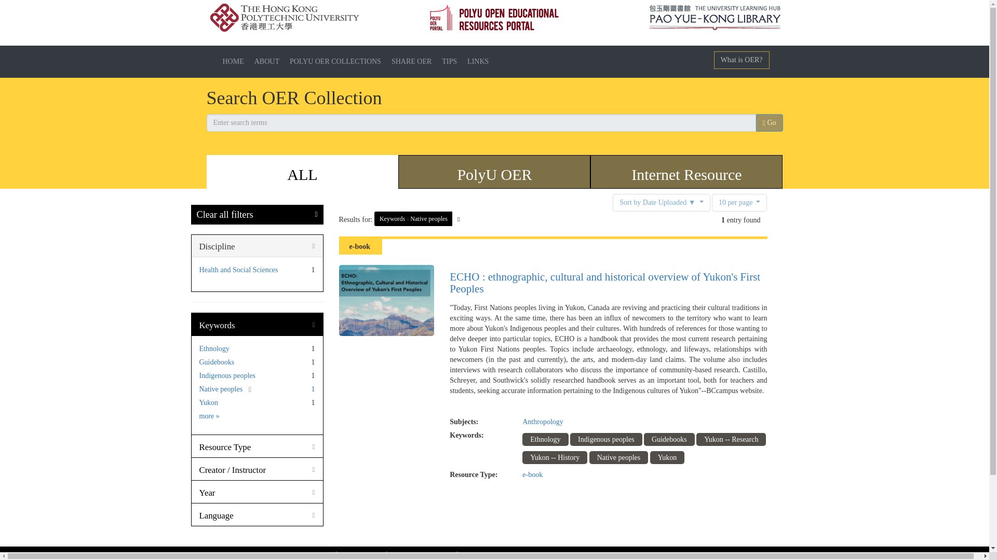 The image size is (997, 560). What do you see at coordinates (217, 246) in the screenshot?
I see `collapse expand` at bounding box center [217, 246].